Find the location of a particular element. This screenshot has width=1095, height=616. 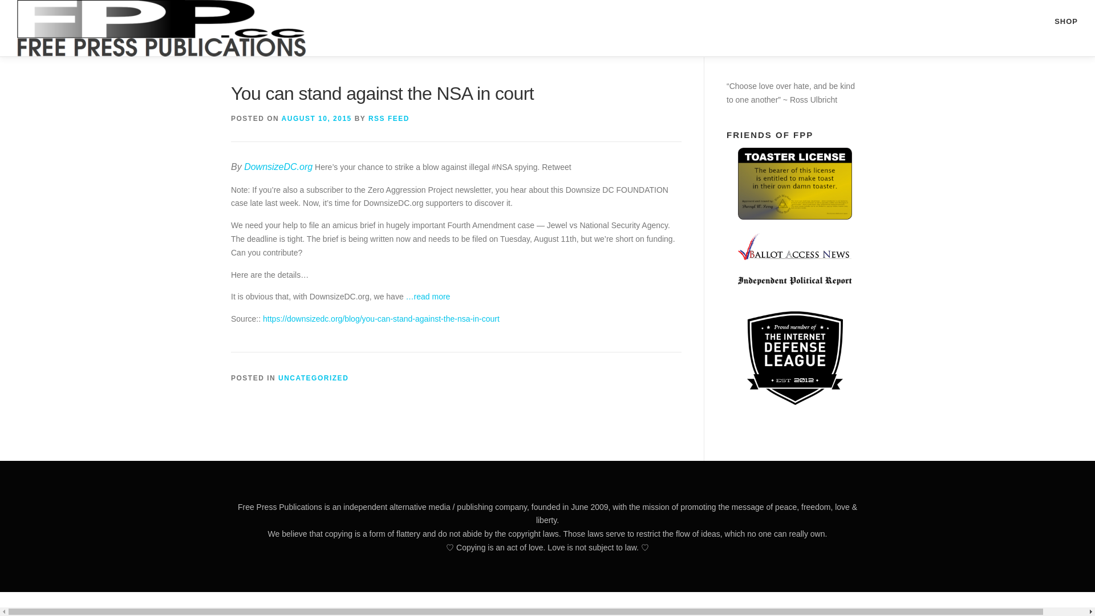

DownsizeDC.org is located at coordinates (278, 167).